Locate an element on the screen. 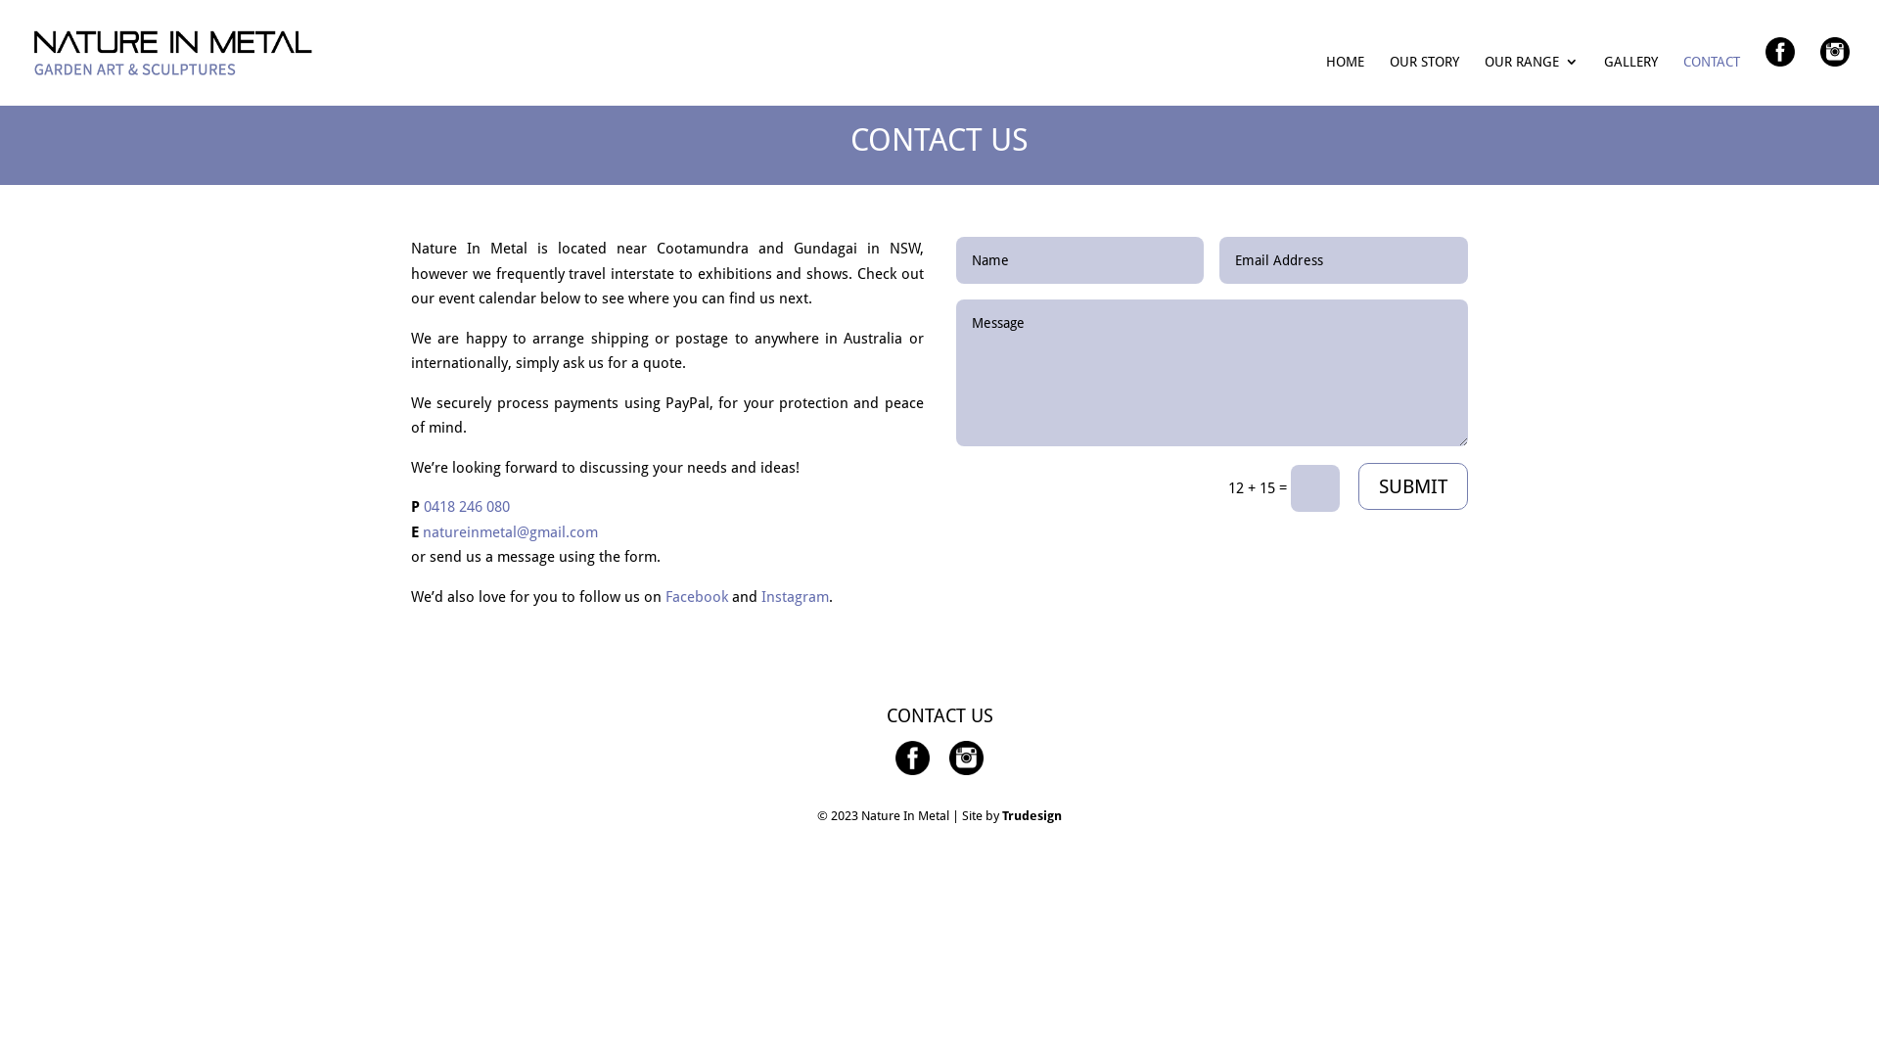 The height and width of the screenshot is (1057, 1879). Trudesign is located at coordinates (1031, 816).